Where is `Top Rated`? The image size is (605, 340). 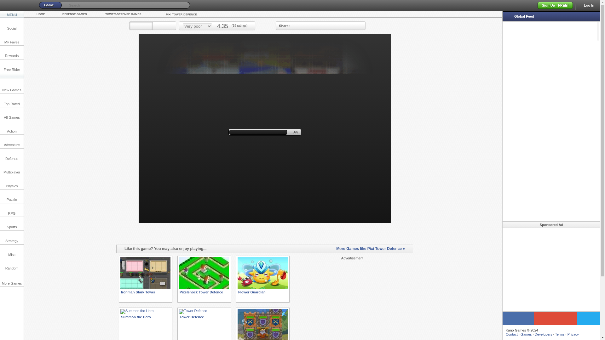 Top Rated is located at coordinates (12, 101).